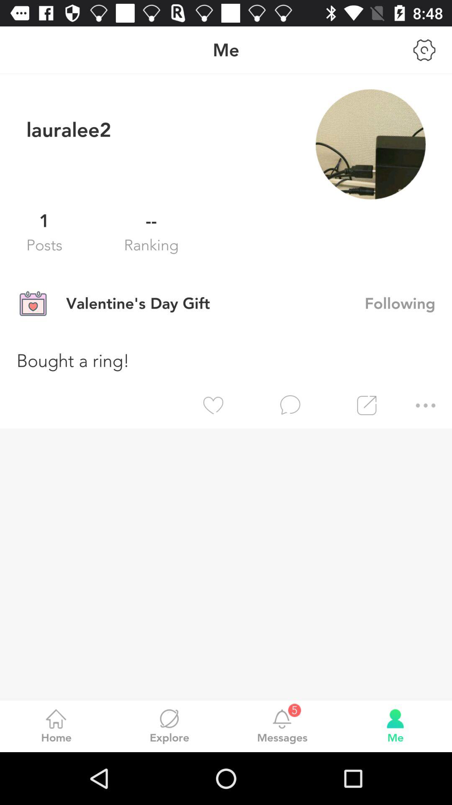 The width and height of the screenshot is (452, 805). Describe the element at coordinates (424, 50) in the screenshot. I see `launch item to the right of me icon` at that location.